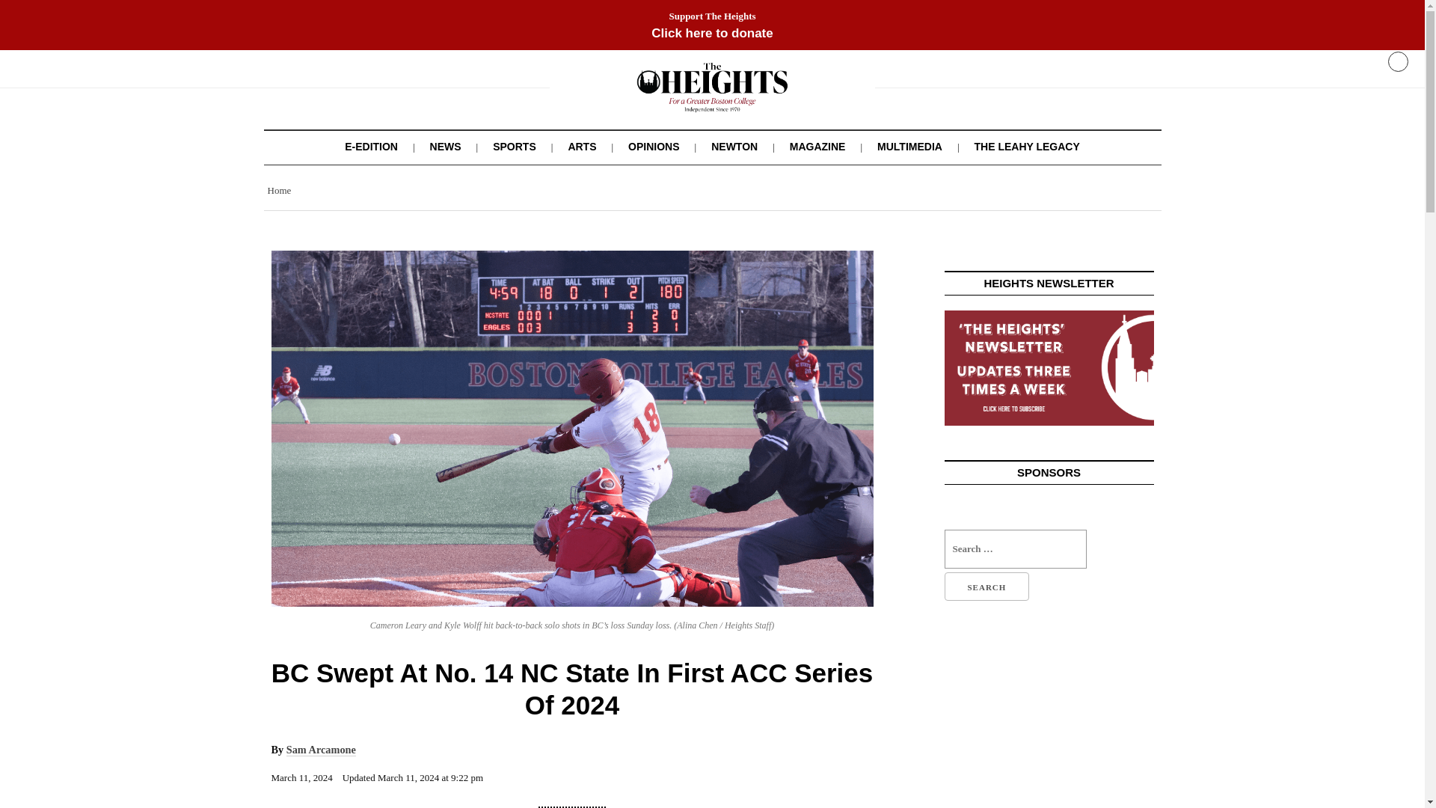 The width and height of the screenshot is (1436, 808). Describe the element at coordinates (909, 147) in the screenshot. I see `MULTIMEDIA` at that location.